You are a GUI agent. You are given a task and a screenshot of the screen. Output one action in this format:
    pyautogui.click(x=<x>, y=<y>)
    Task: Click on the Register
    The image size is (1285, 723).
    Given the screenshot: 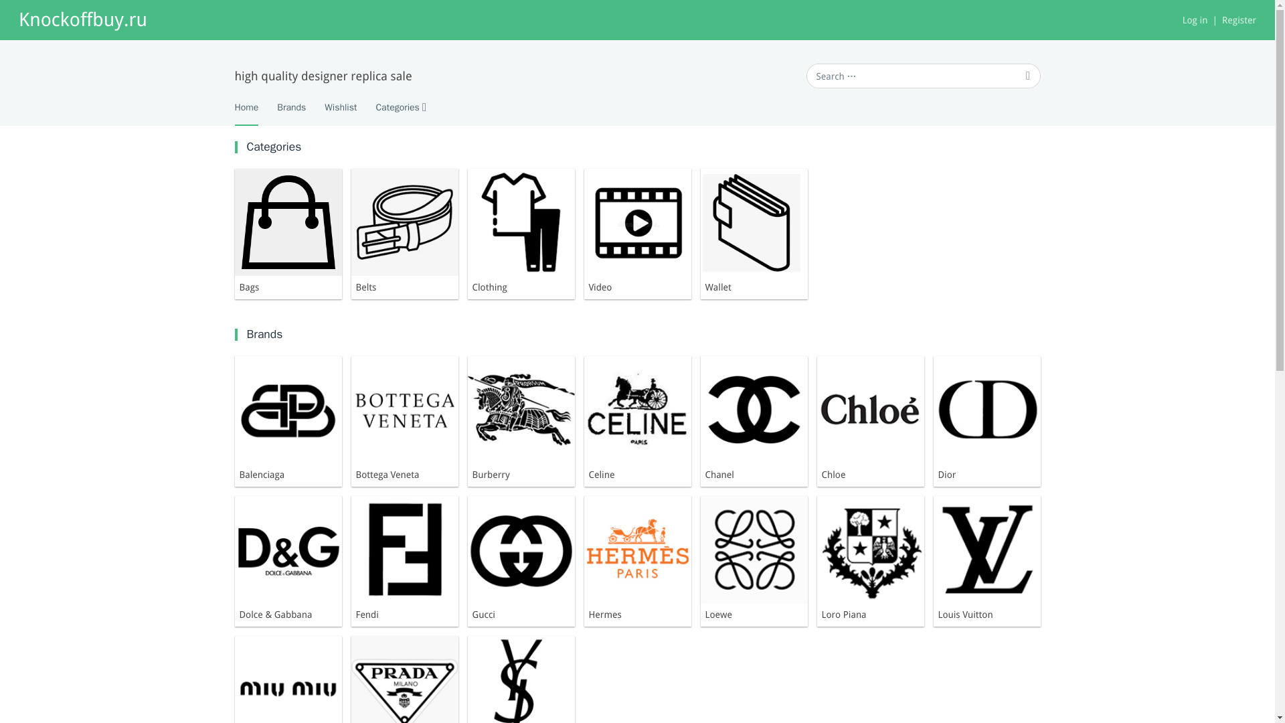 What is the action you would take?
    pyautogui.click(x=1231, y=20)
    